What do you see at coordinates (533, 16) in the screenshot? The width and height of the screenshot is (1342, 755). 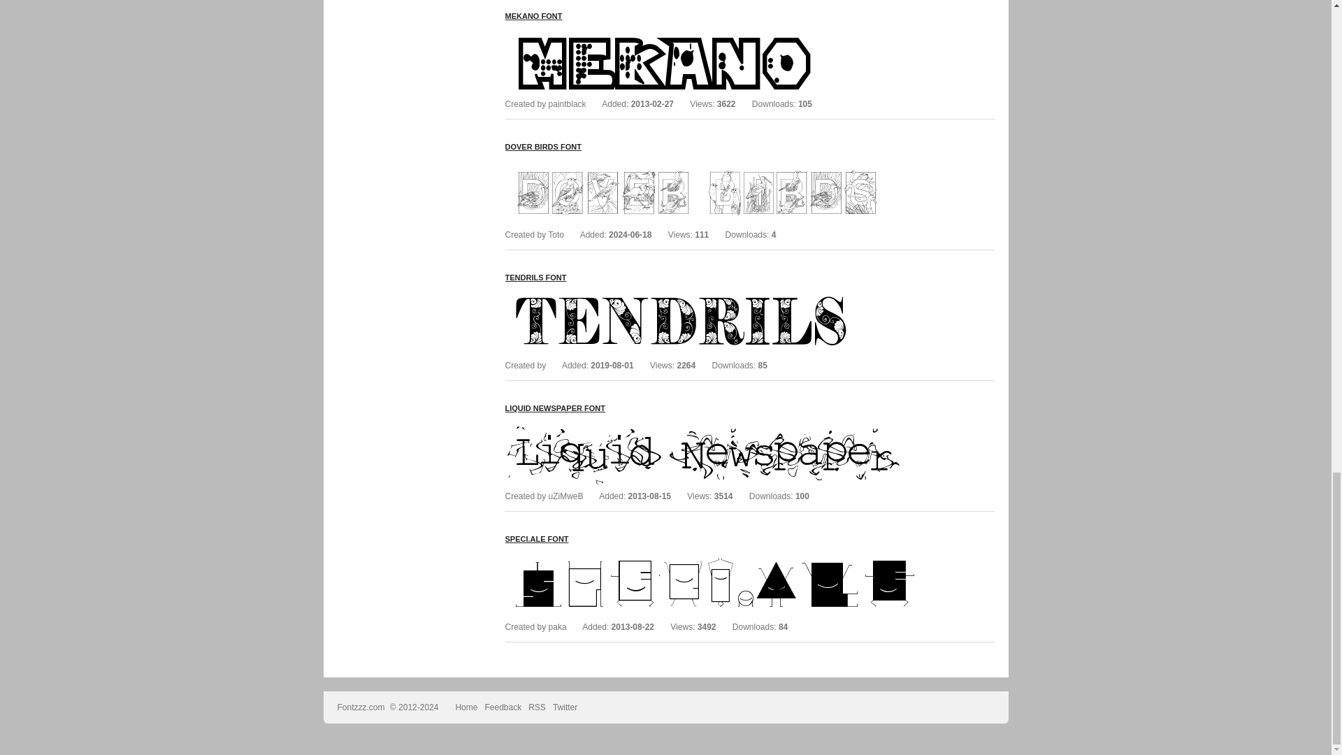 I see `Mekano font` at bounding box center [533, 16].